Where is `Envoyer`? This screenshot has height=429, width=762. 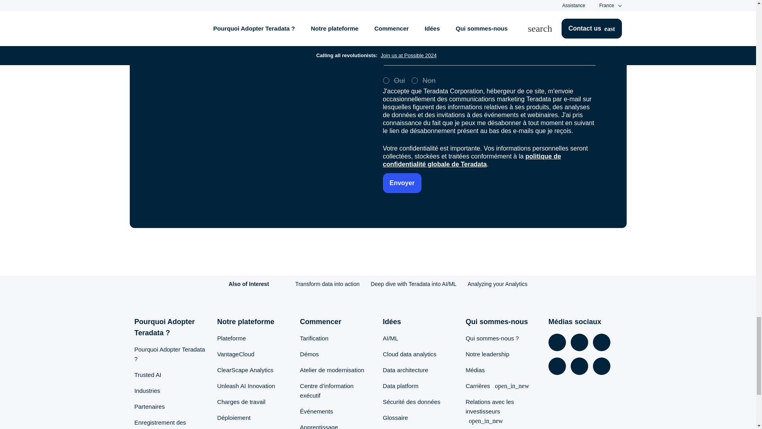 Envoyer is located at coordinates (402, 183).